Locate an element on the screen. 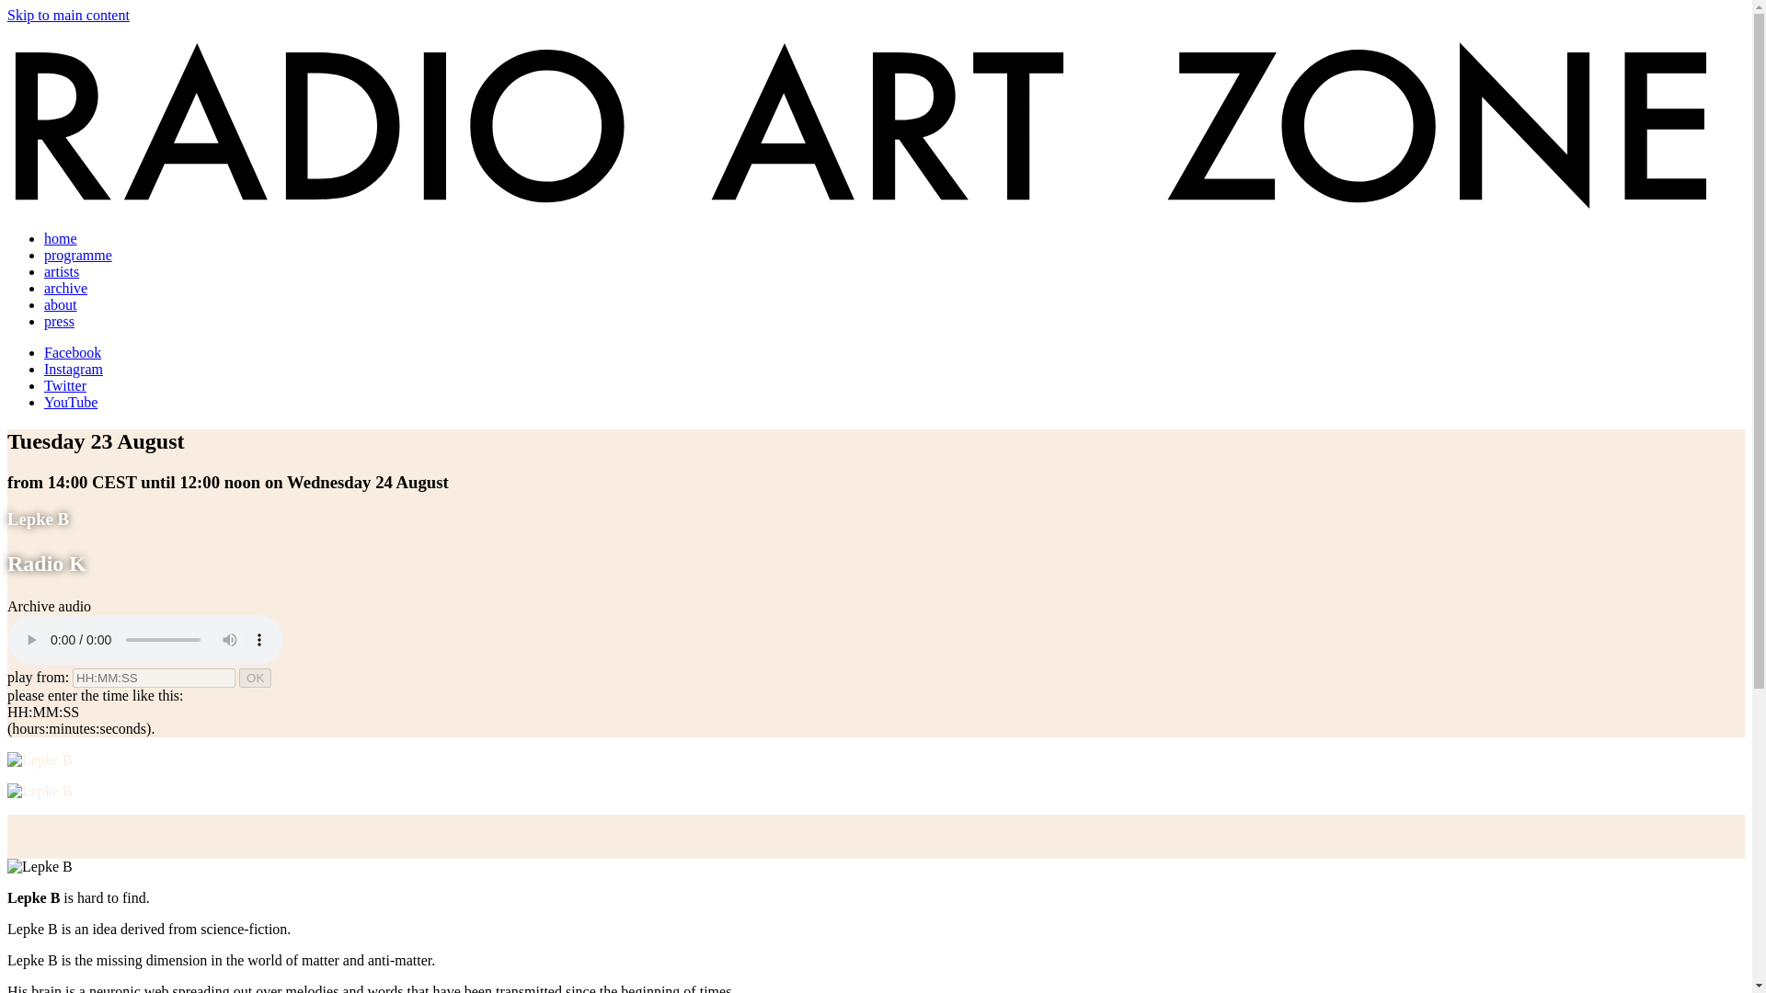 The image size is (1766, 993). about is located at coordinates (61, 304).